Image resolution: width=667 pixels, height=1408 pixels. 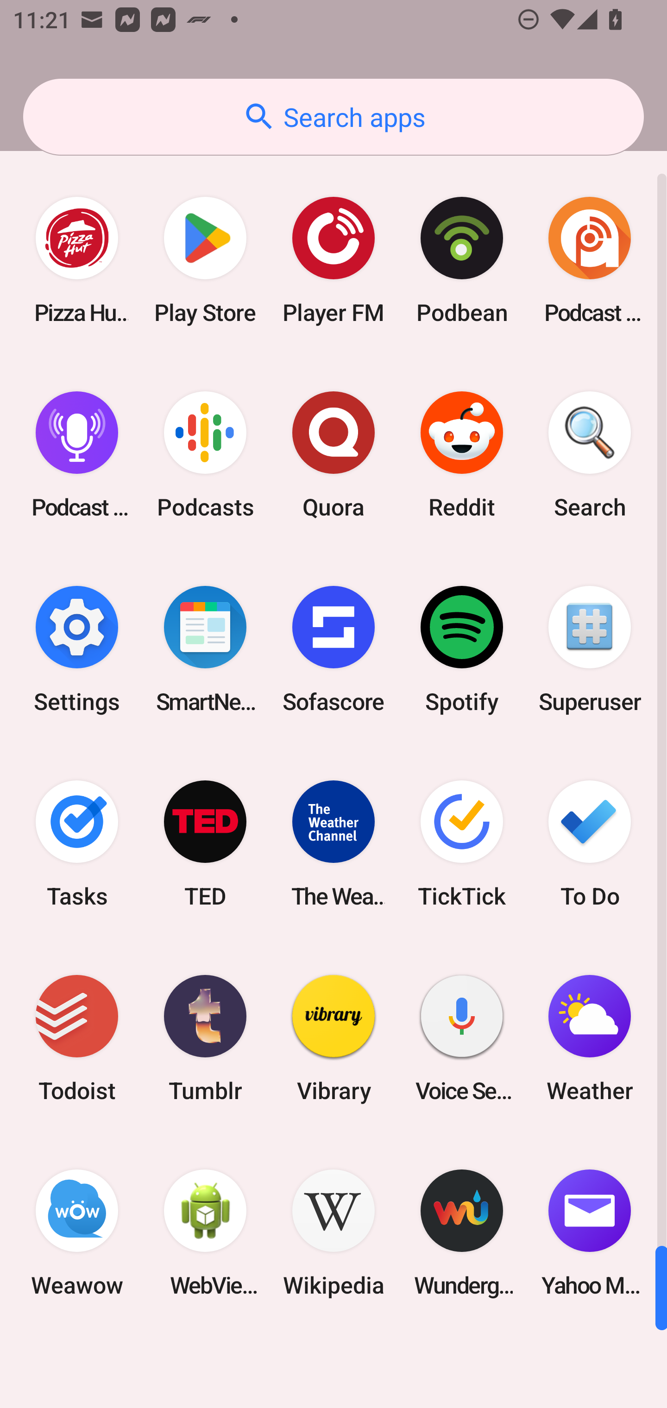 What do you see at coordinates (590, 1233) in the screenshot?
I see `Yahoo Mail` at bounding box center [590, 1233].